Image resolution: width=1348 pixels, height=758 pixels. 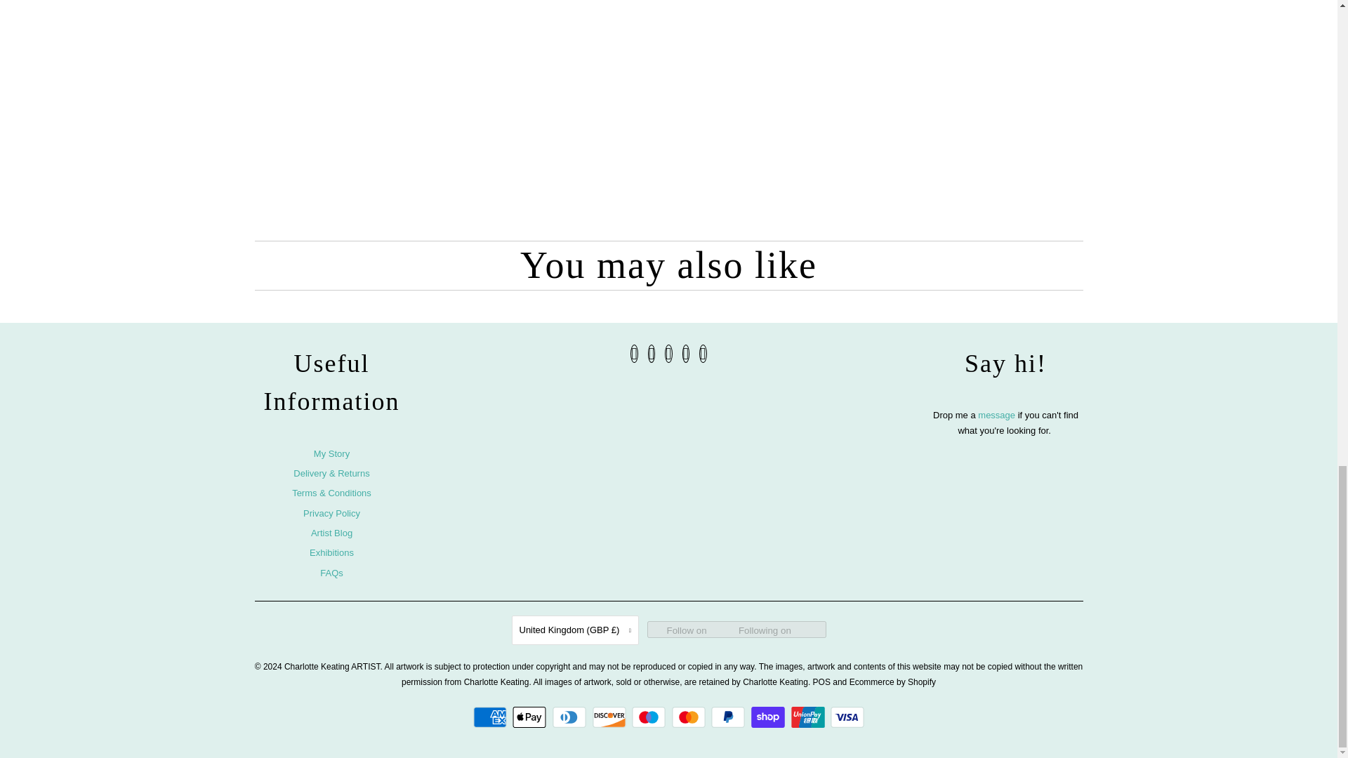 I want to click on Visa, so click(x=847, y=717).